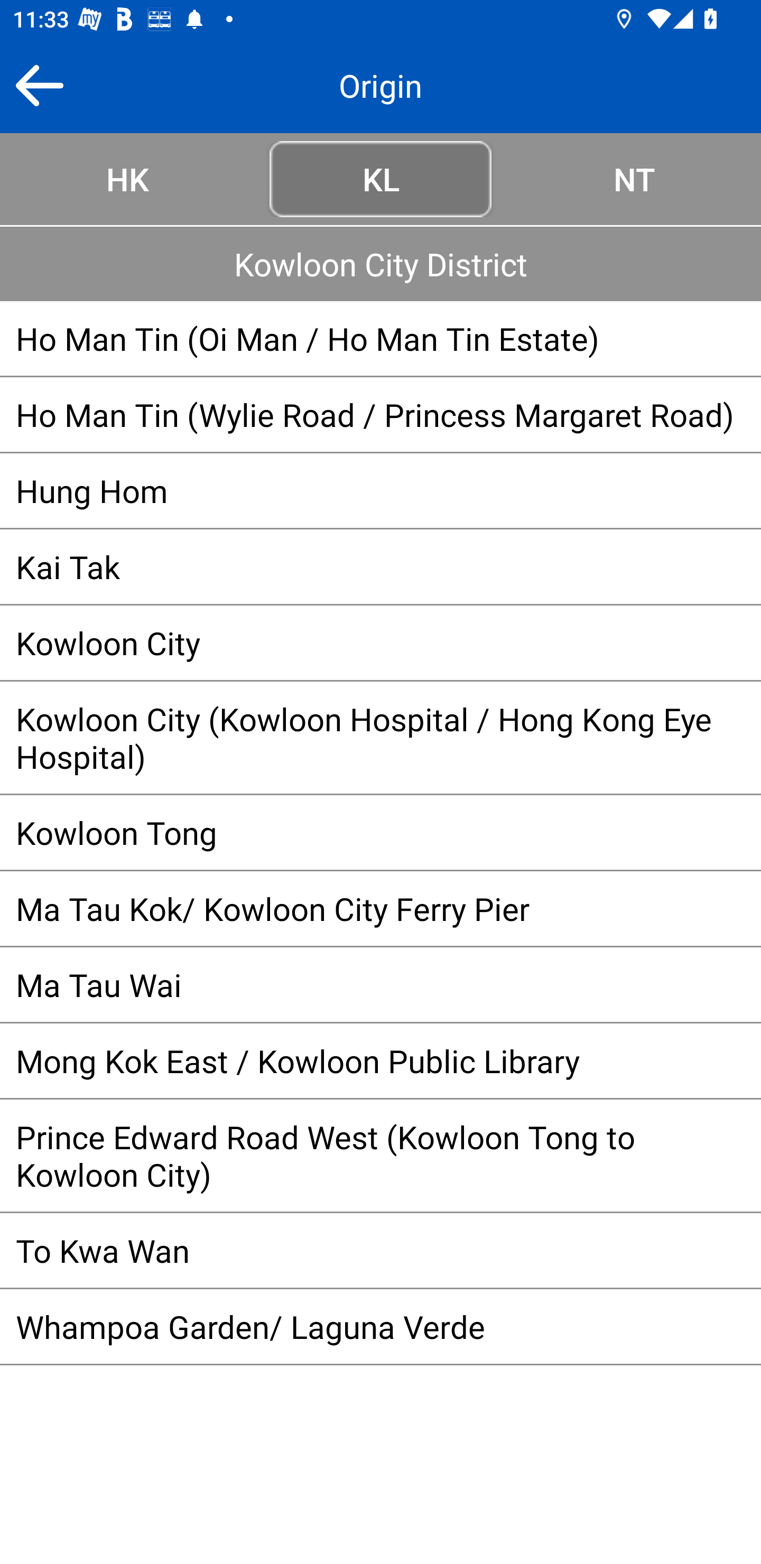 The image size is (761, 1564). Describe the element at coordinates (380, 643) in the screenshot. I see `Kowloon City` at that location.